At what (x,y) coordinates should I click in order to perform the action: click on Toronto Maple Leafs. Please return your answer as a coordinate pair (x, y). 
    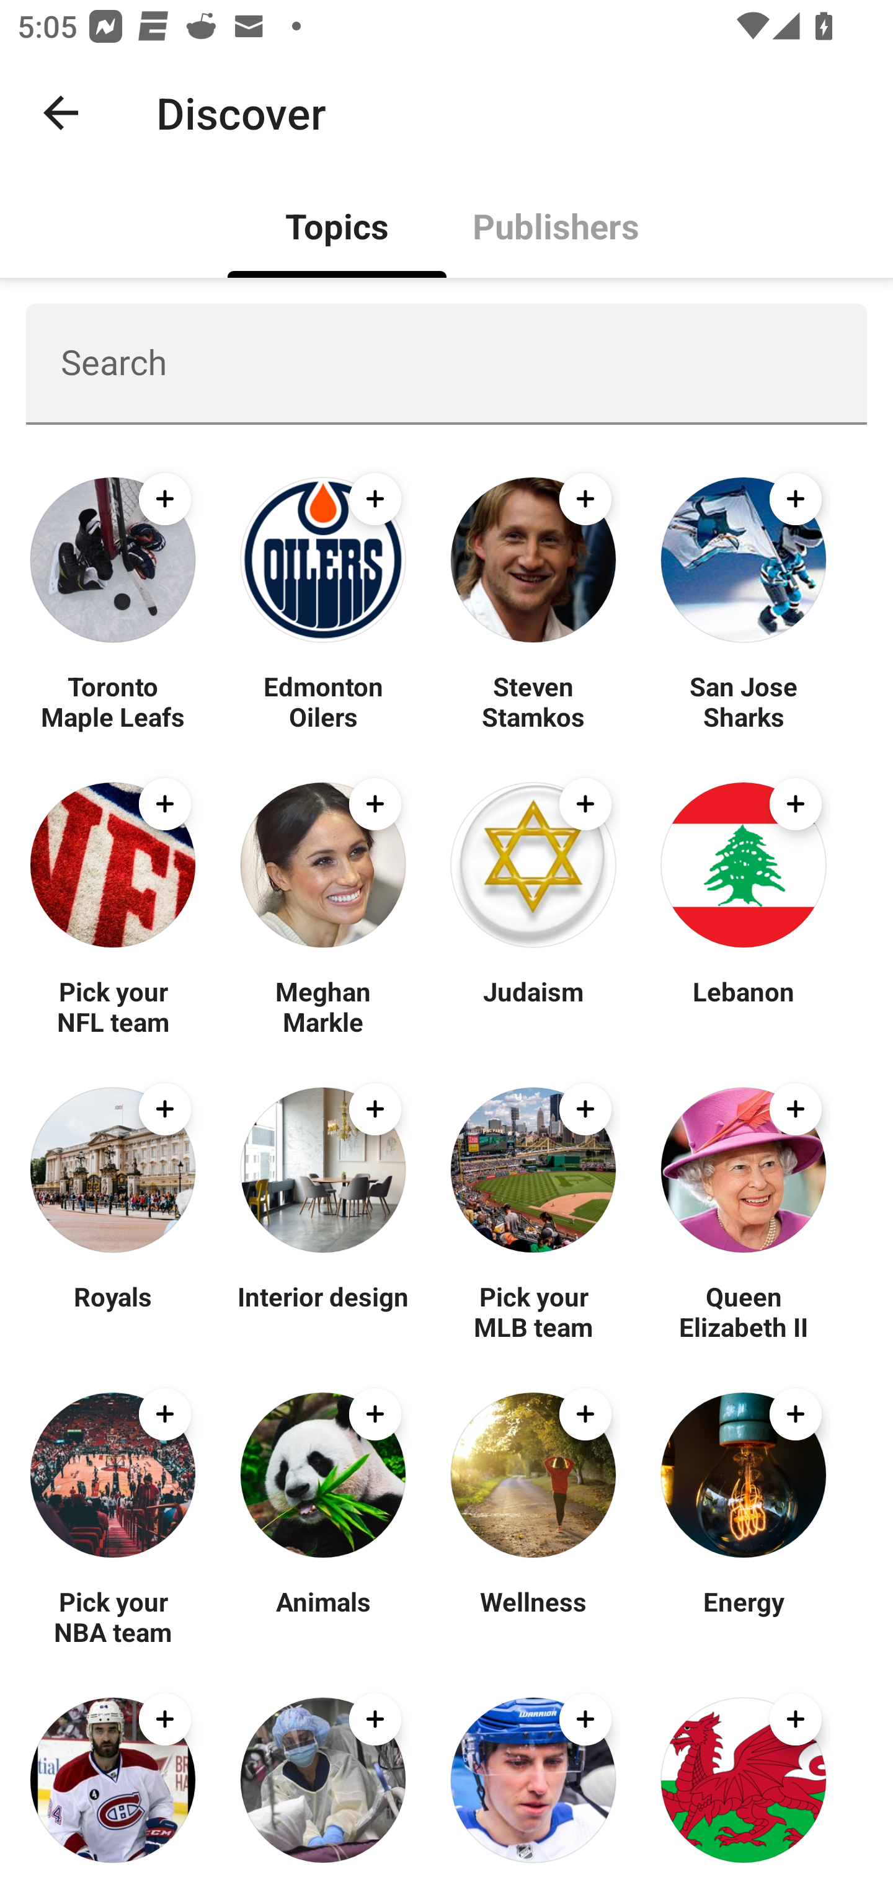
    Looking at the image, I should click on (113, 701).